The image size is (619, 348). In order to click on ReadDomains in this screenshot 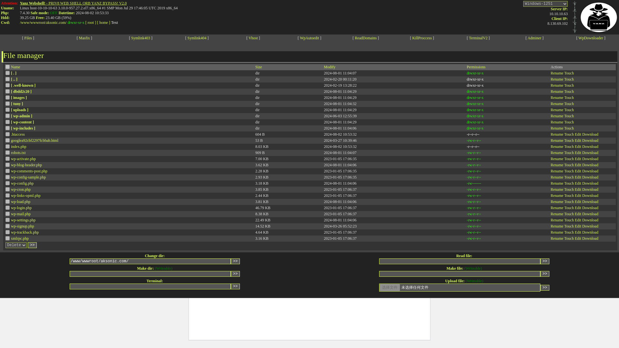, I will do `click(366, 38)`.